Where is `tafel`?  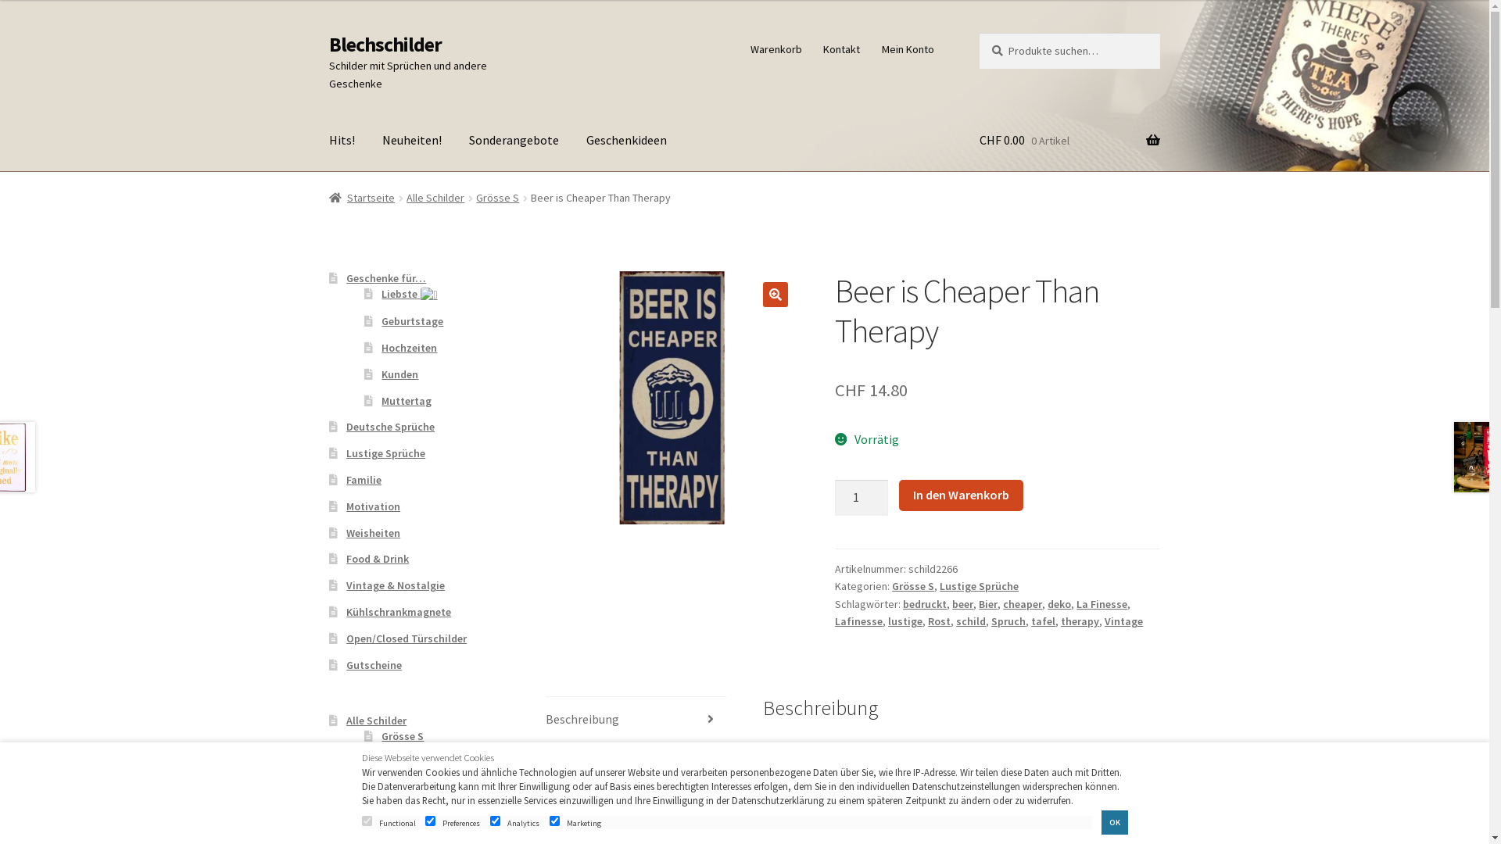
tafel is located at coordinates (1043, 621).